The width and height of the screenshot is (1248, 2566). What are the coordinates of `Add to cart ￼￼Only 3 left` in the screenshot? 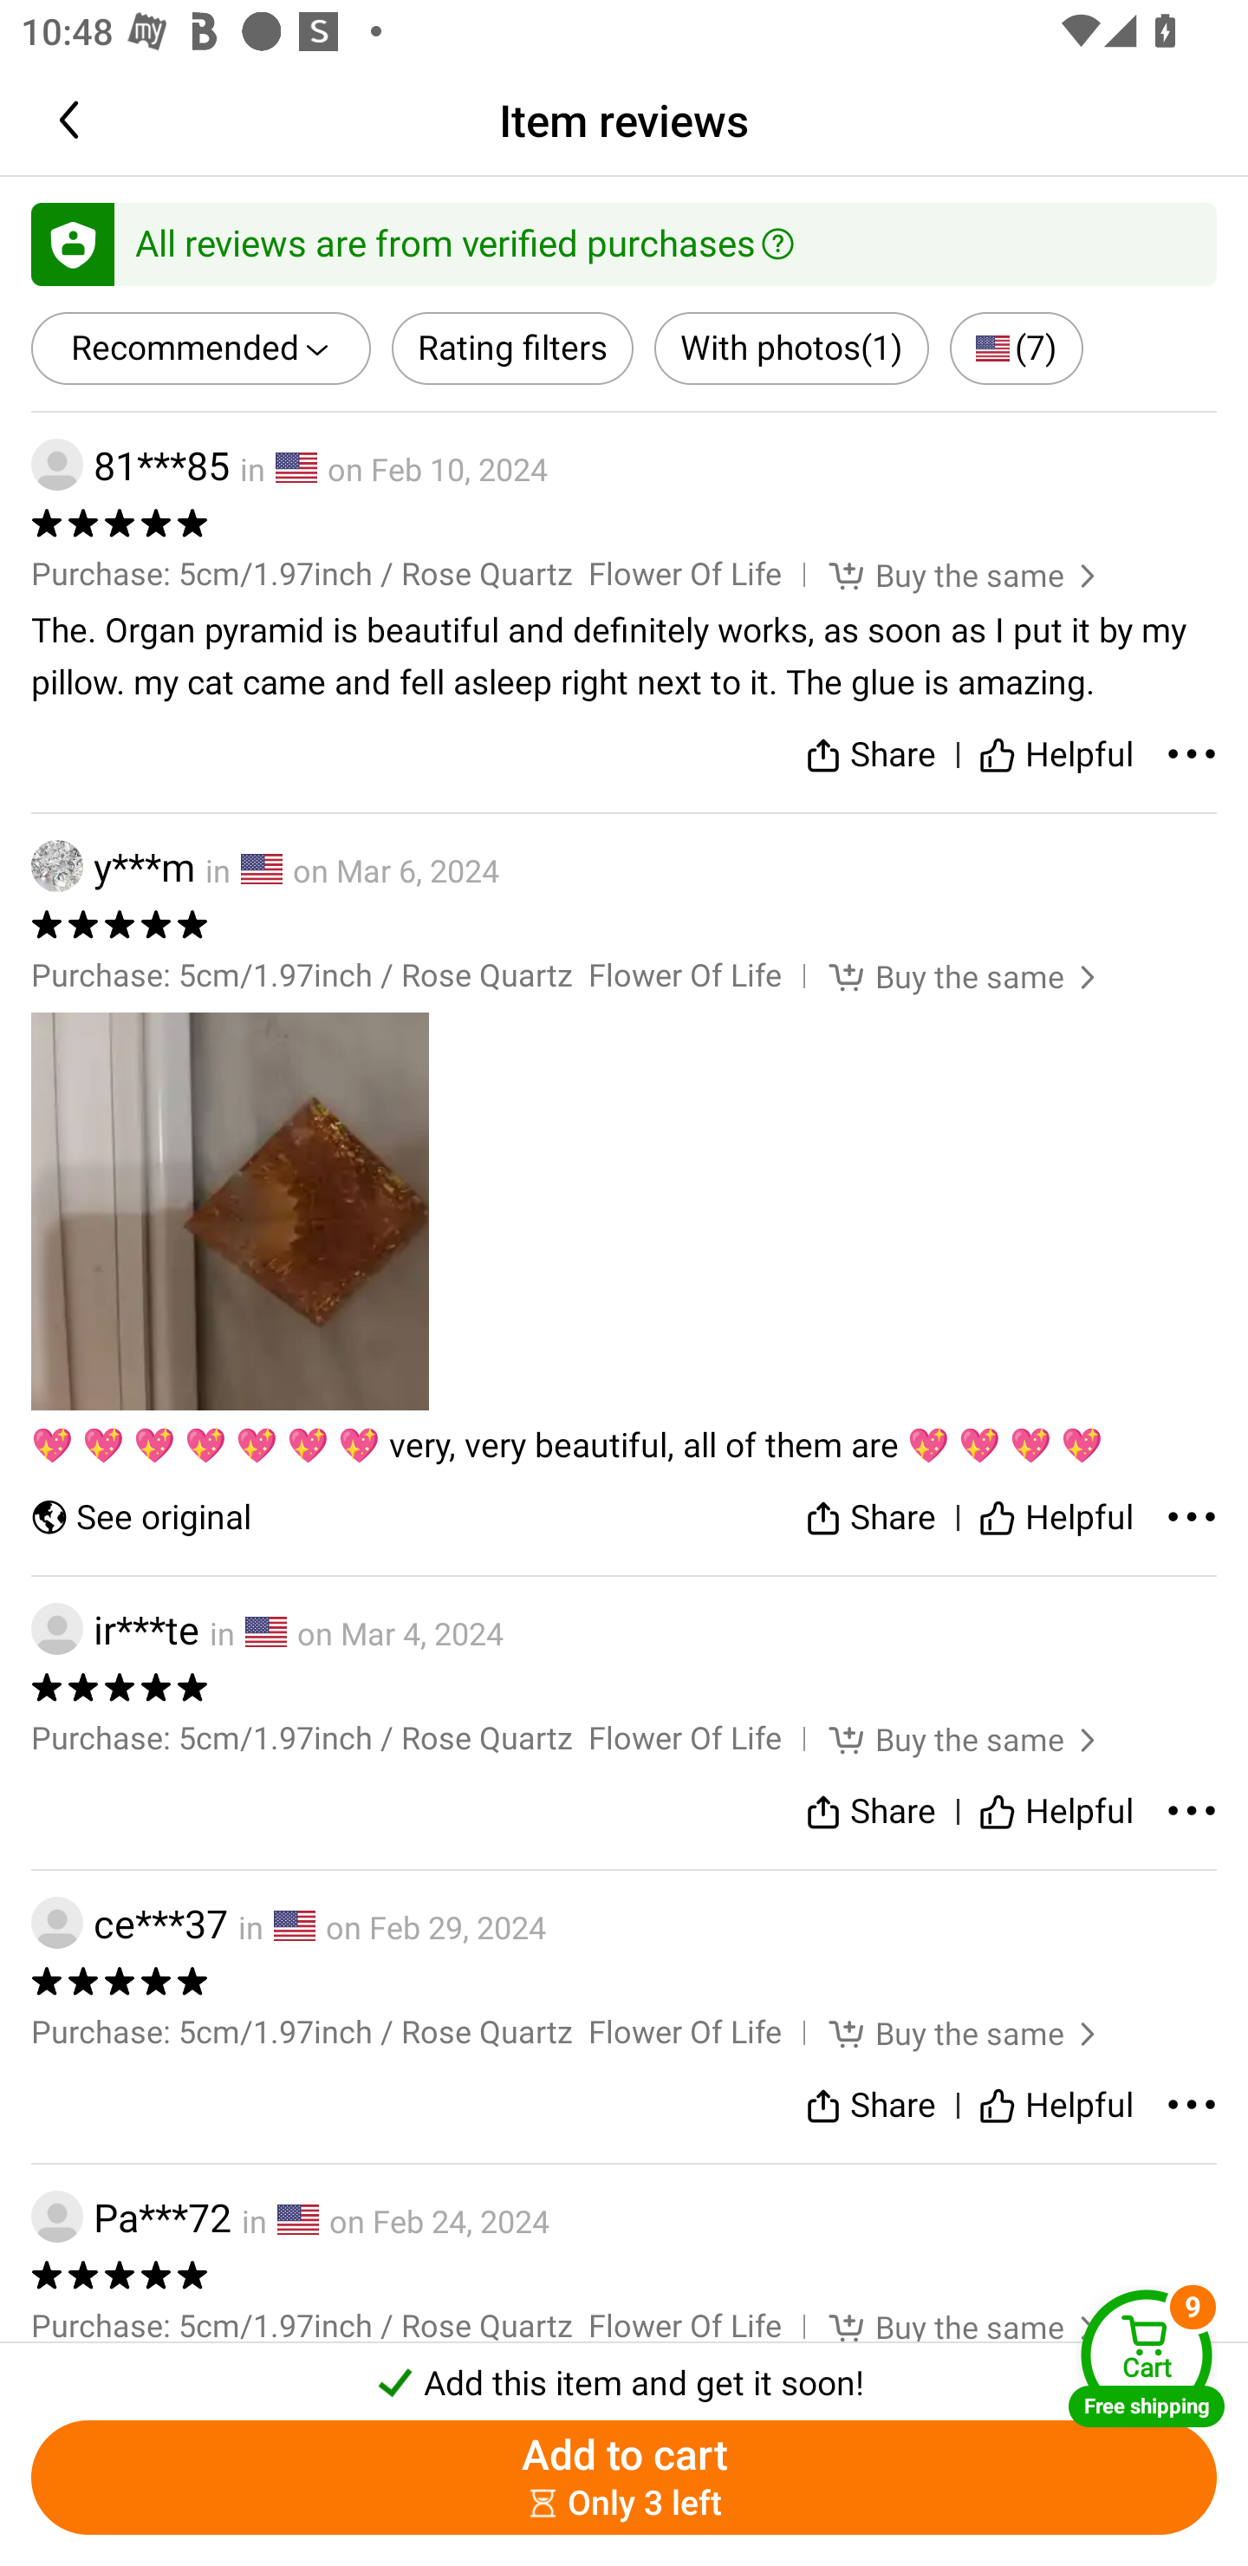 It's located at (624, 2478).